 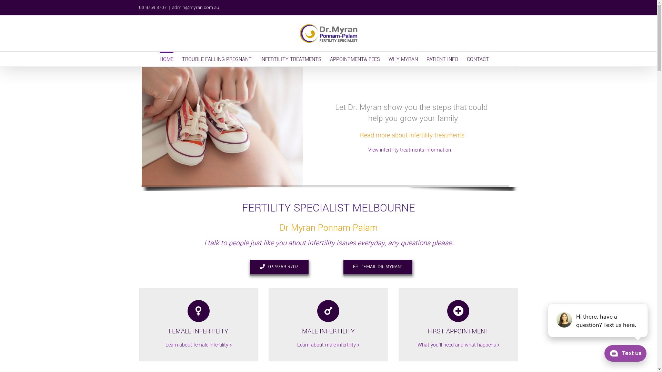 What do you see at coordinates (478, 59) in the screenshot?
I see `CONTACT` at bounding box center [478, 59].